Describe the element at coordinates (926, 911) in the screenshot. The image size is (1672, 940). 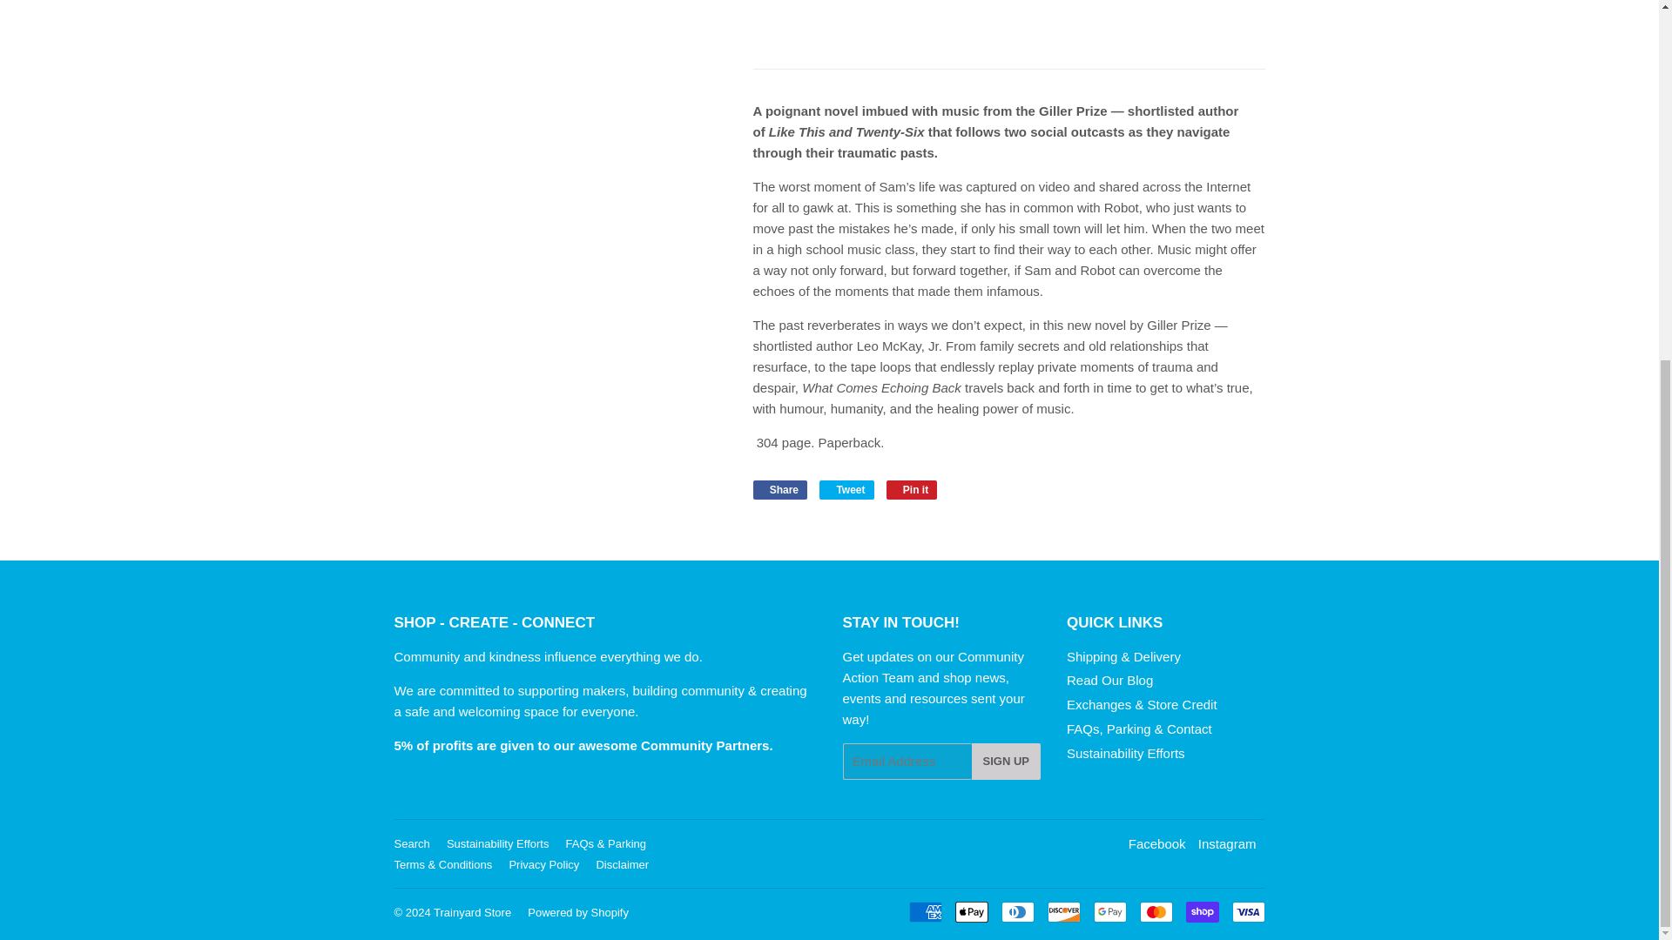
I see `American Express` at that location.